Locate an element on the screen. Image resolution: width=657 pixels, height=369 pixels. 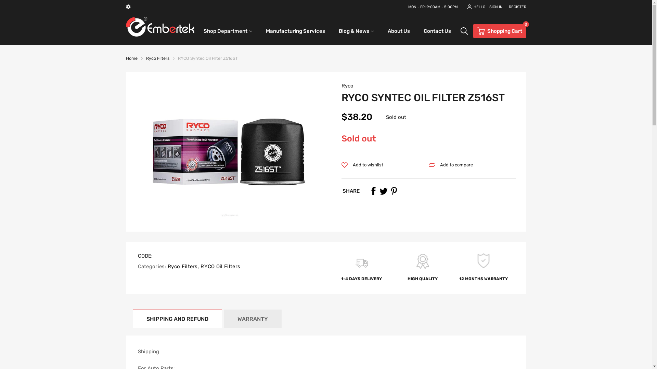
RYCO Oil Filters is located at coordinates (220, 266).